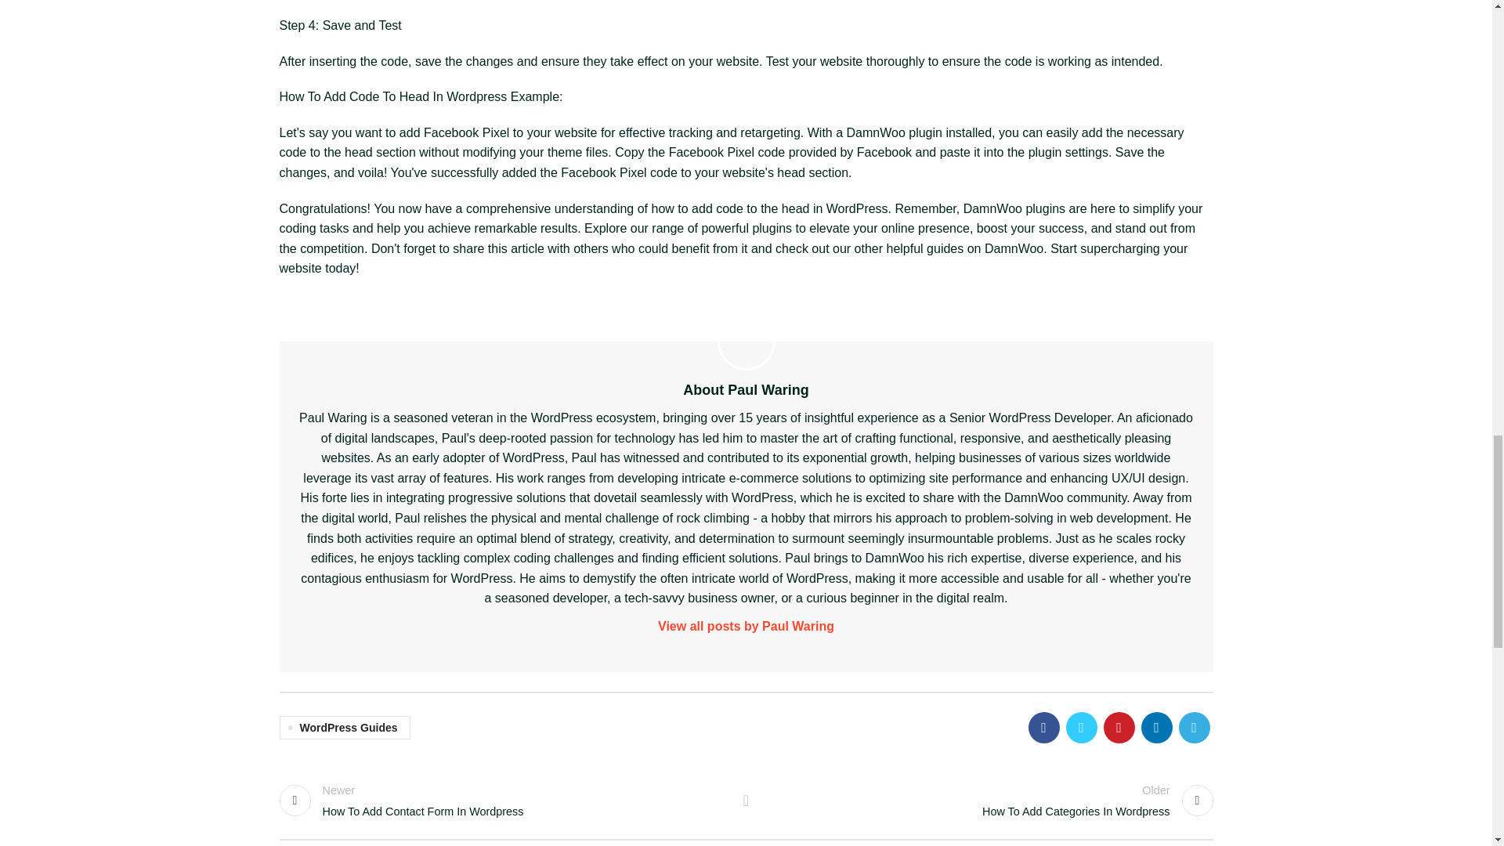 Image resolution: width=1504 pixels, height=846 pixels. What do you see at coordinates (504, 801) in the screenshot?
I see `View all posts by Paul Waring` at bounding box center [504, 801].